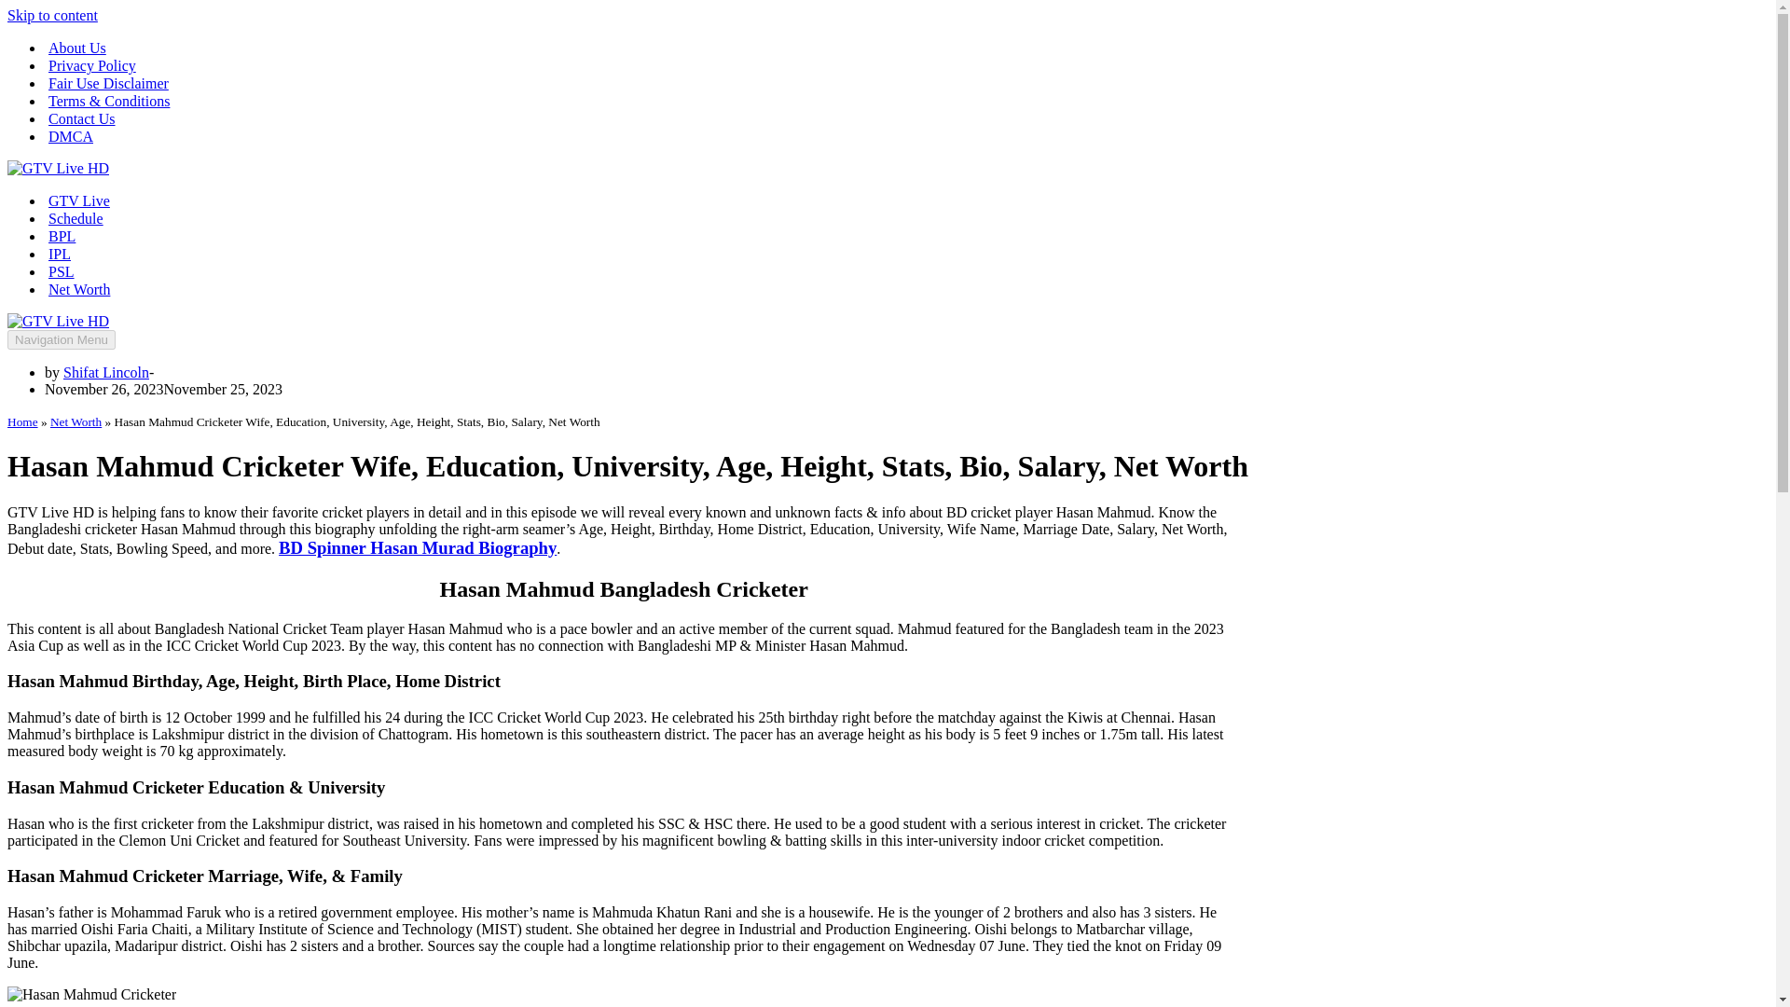 The height and width of the screenshot is (1007, 1790). Describe the element at coordinates (60, 254) in the screenshot. I see `IPL` at that location.